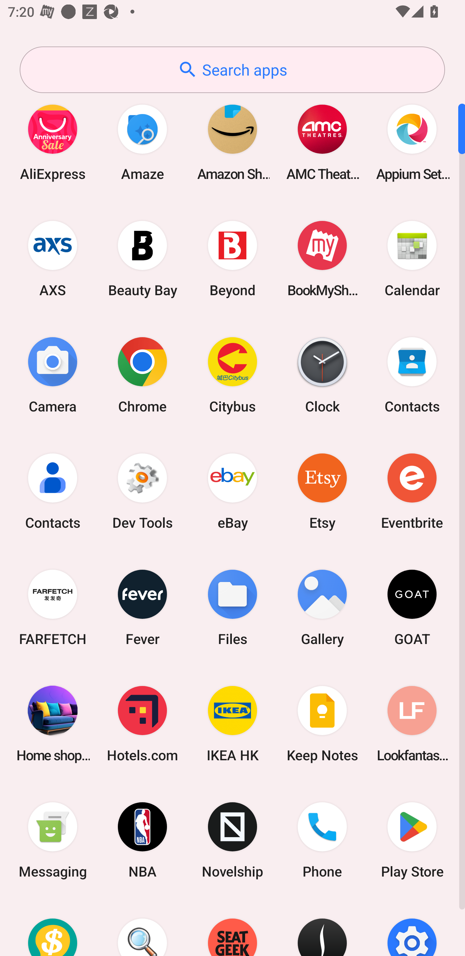 The height and width of the screenshot is (956, 465). Describe the element at coordinates (53, 375) in the screenshot. I see `Camera` at that location.